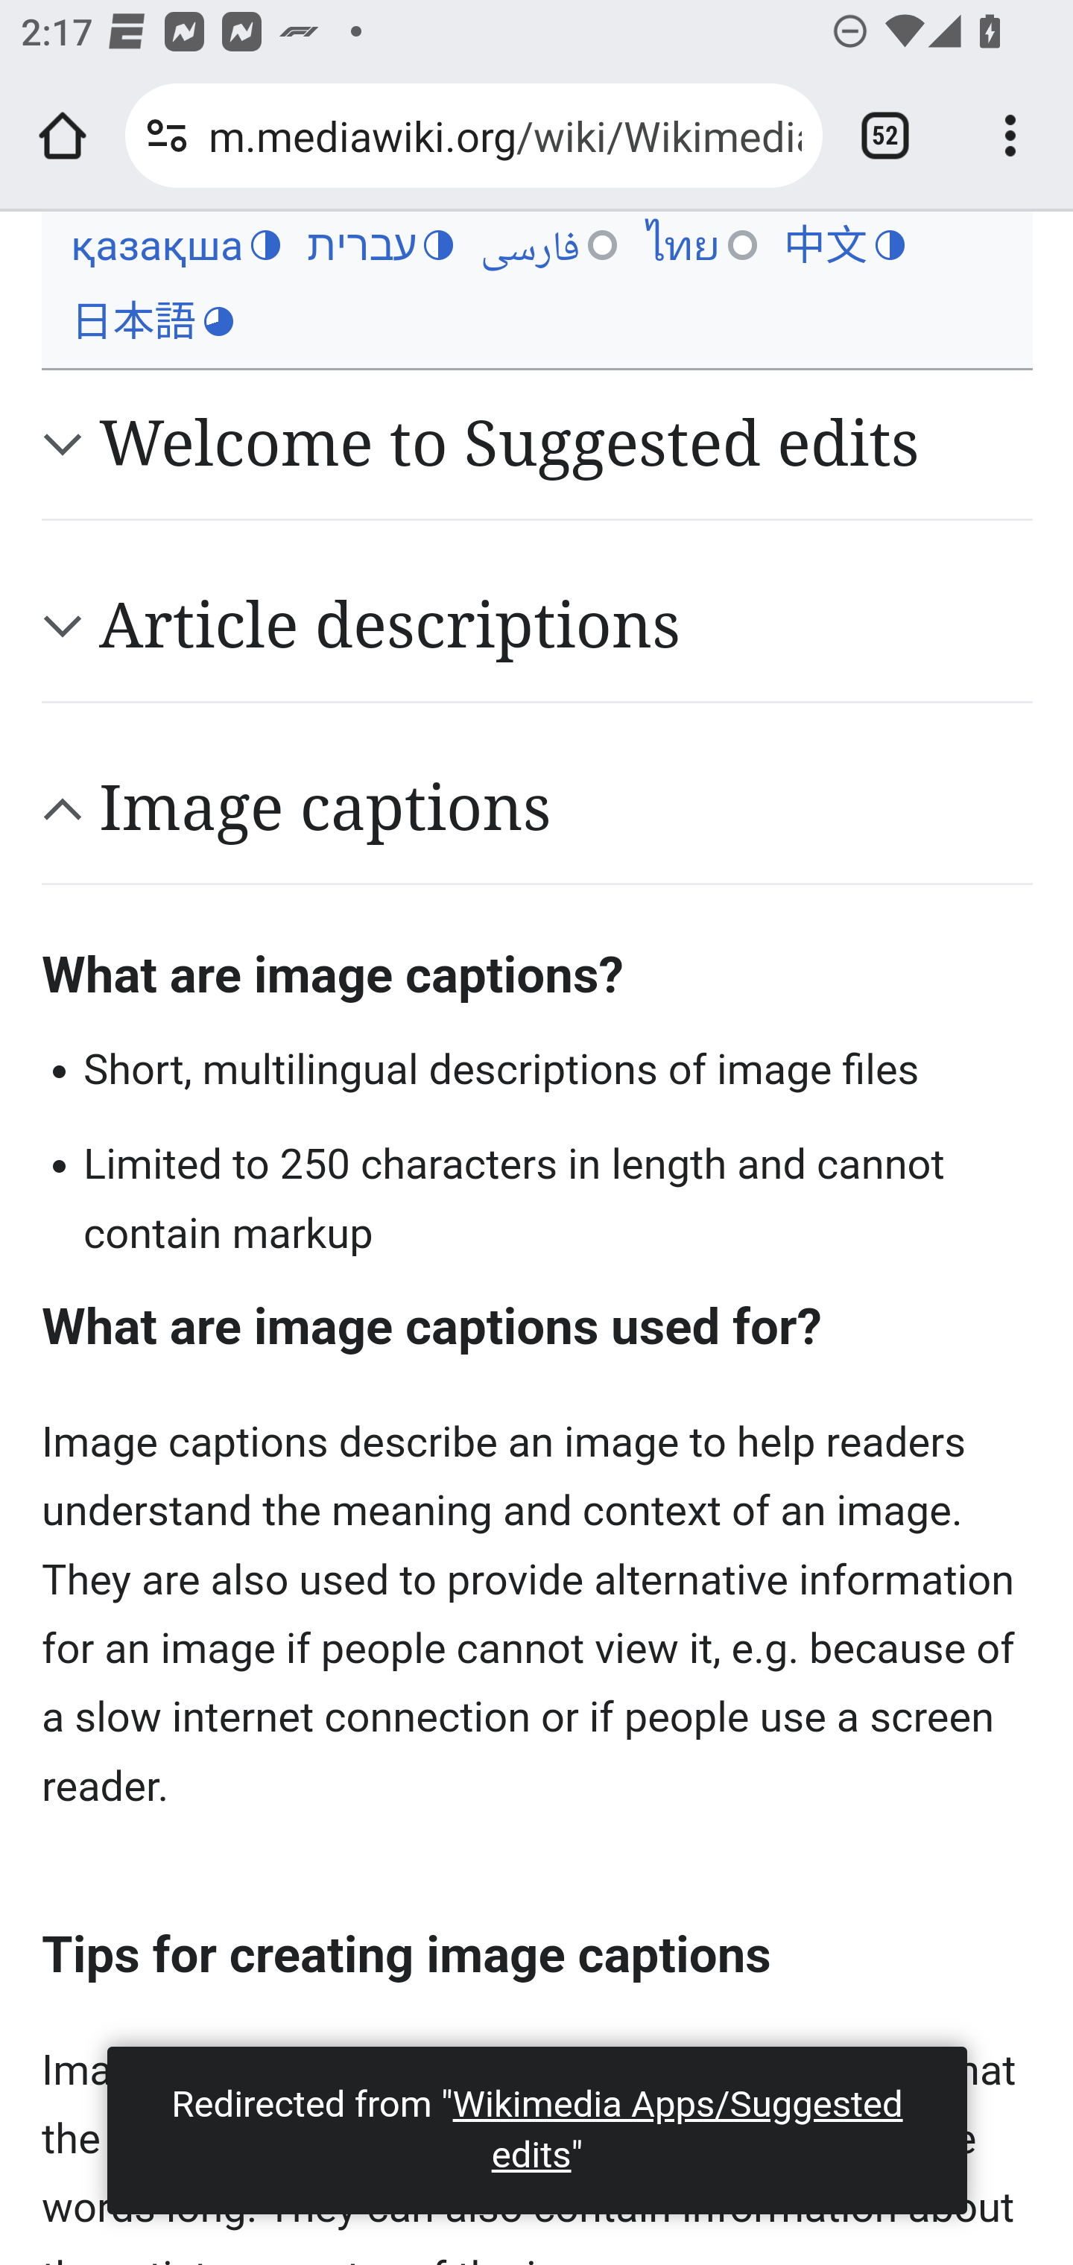 This screenshot has height=2265, width=1073. What do you see at coordinates (843, 246) in the screenshot?
I see `中文` at bounding box center [843, 246].